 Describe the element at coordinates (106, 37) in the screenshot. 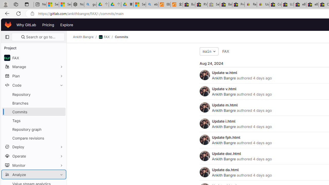

I see `FAX/` at that location.